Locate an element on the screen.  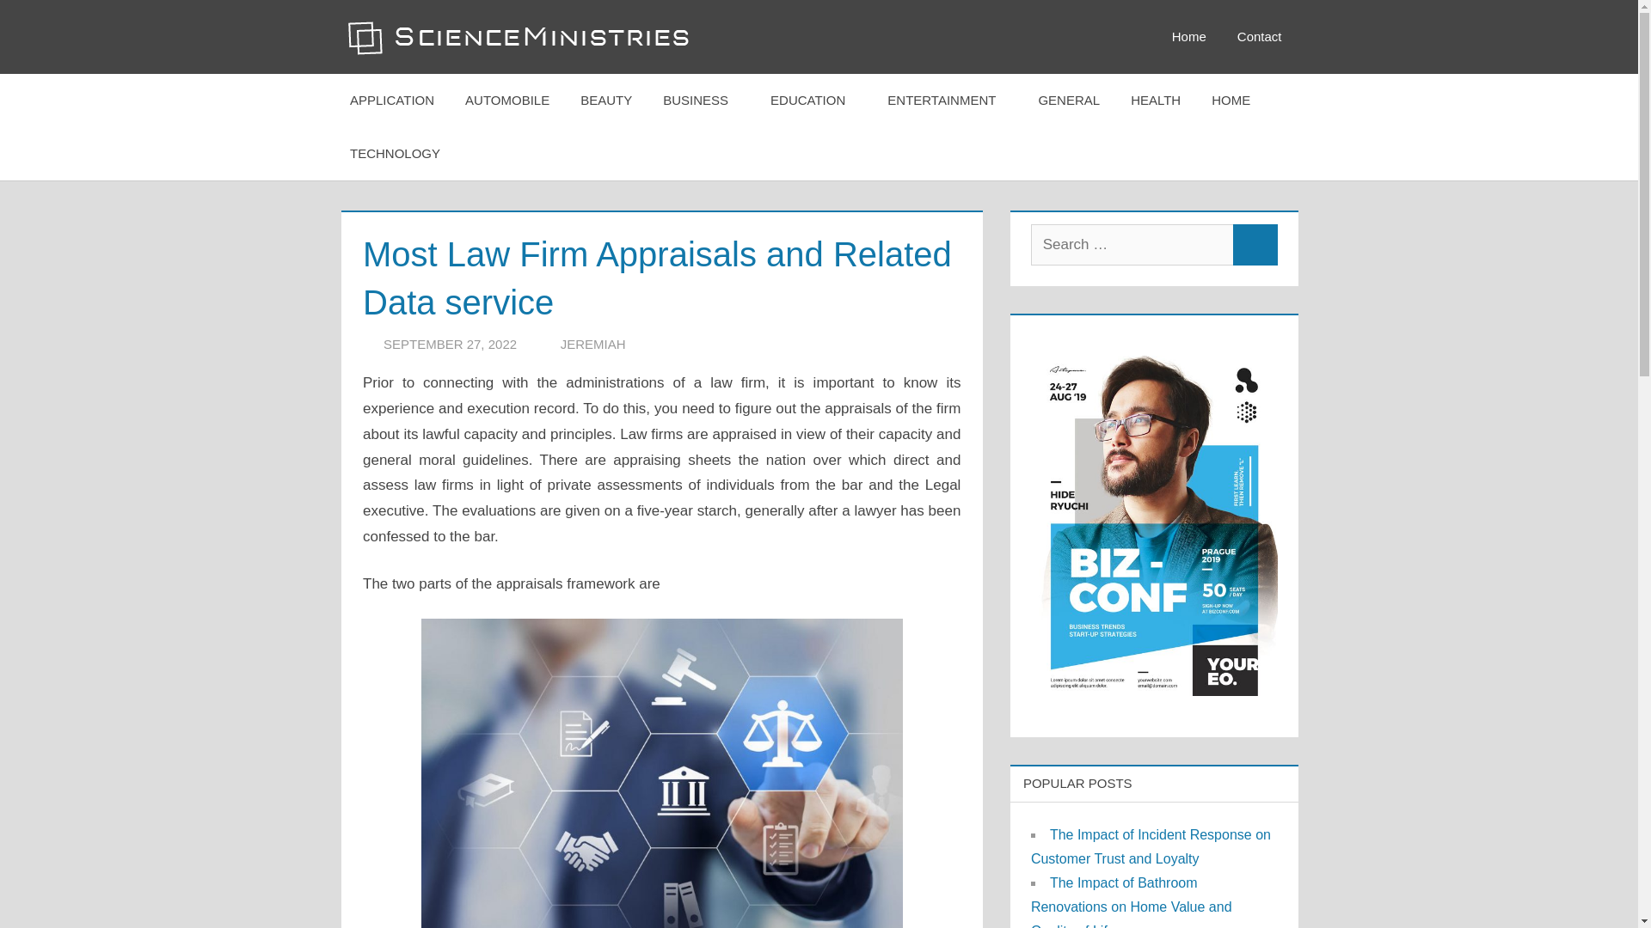
View all posts by Jeremiah is located at coordinates (593, 344).